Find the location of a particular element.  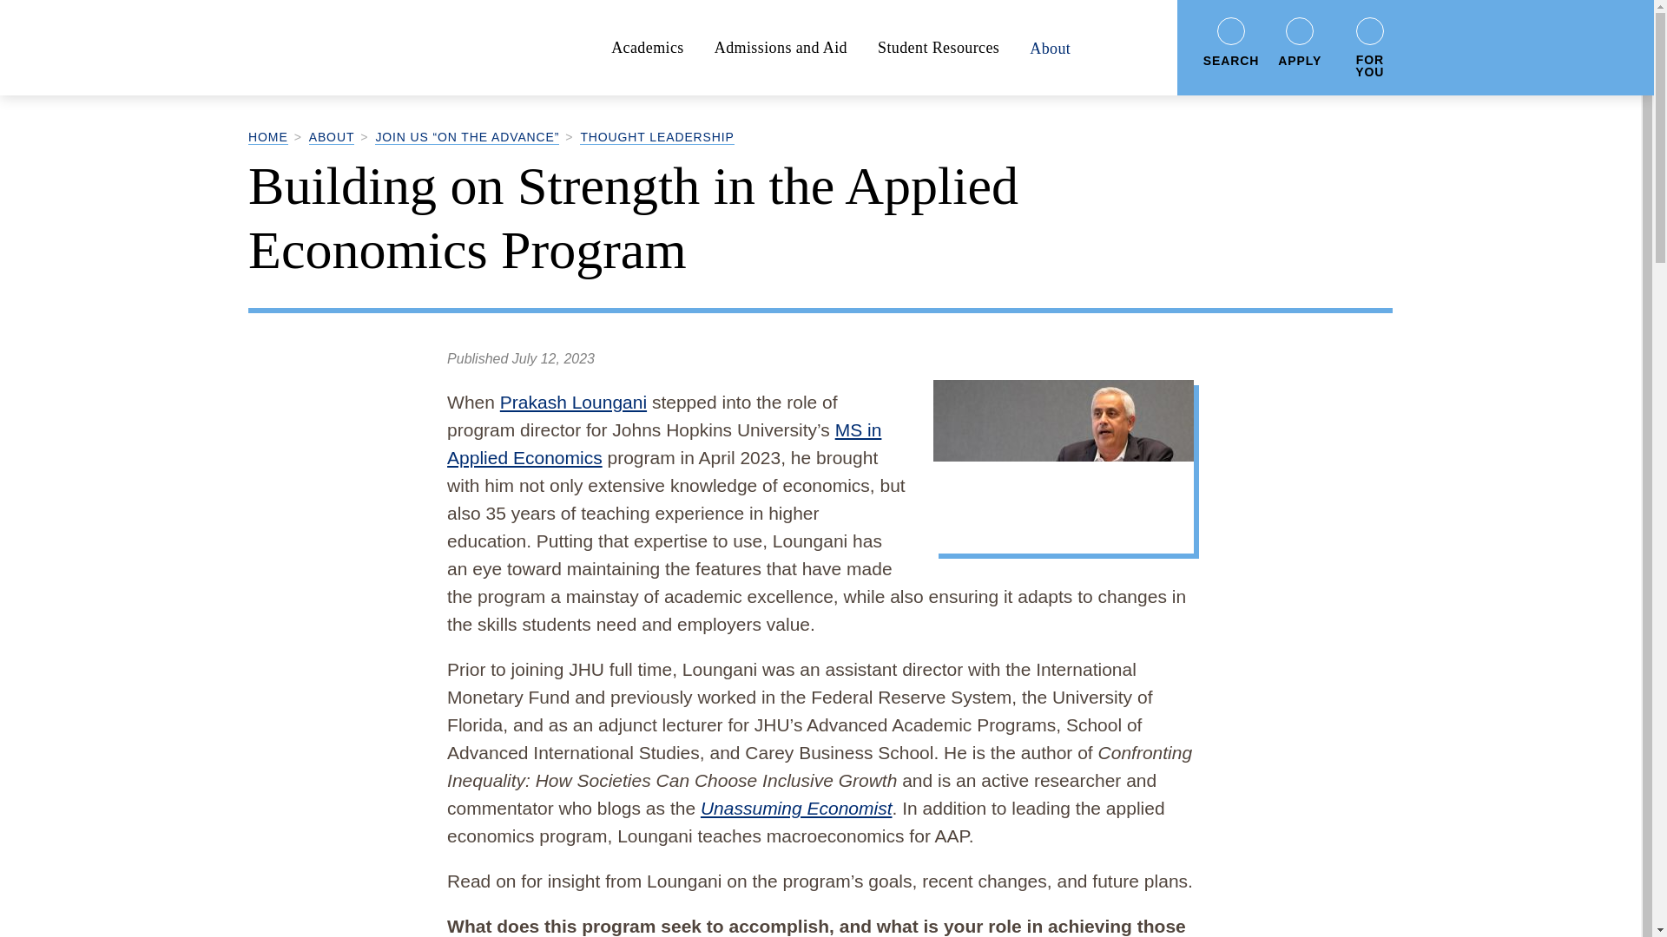

Johns Hopkins Advanced Academic Programs is located at coordinates (379, 49).